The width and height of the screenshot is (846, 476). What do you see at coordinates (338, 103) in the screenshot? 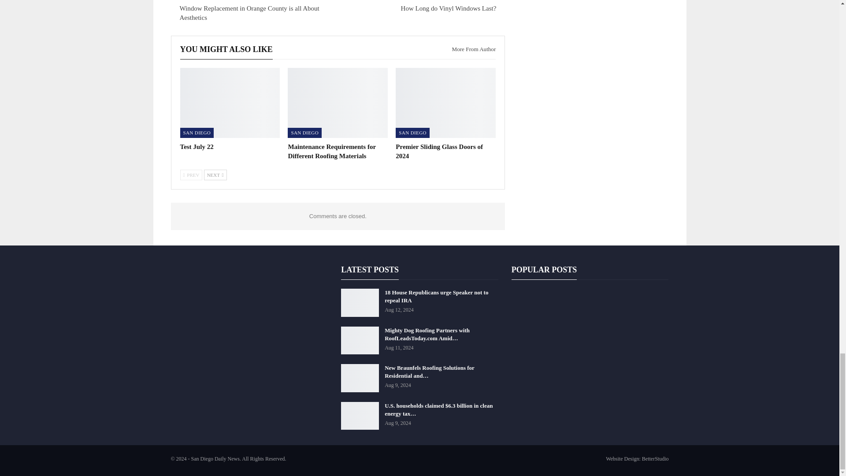
I see `Maintenance Requirements for Different Roofing Materials` at bounding box center [338, 103].